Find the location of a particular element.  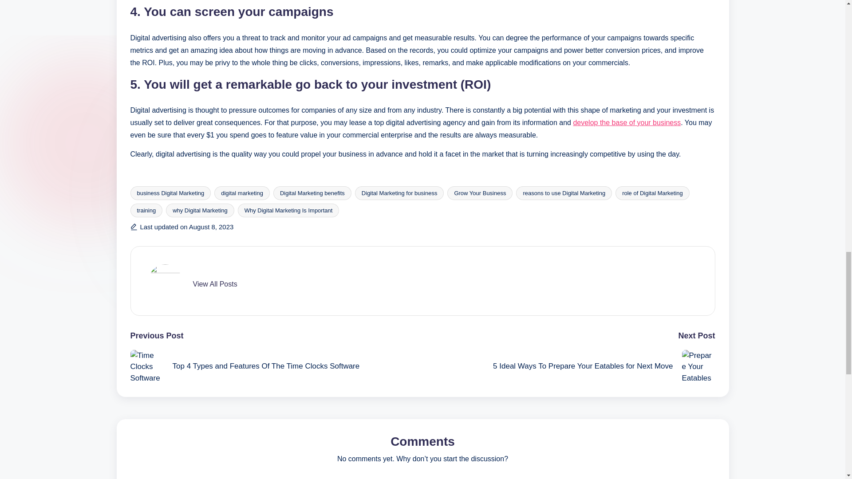

View All Posts is located at coordinates (214, 284).